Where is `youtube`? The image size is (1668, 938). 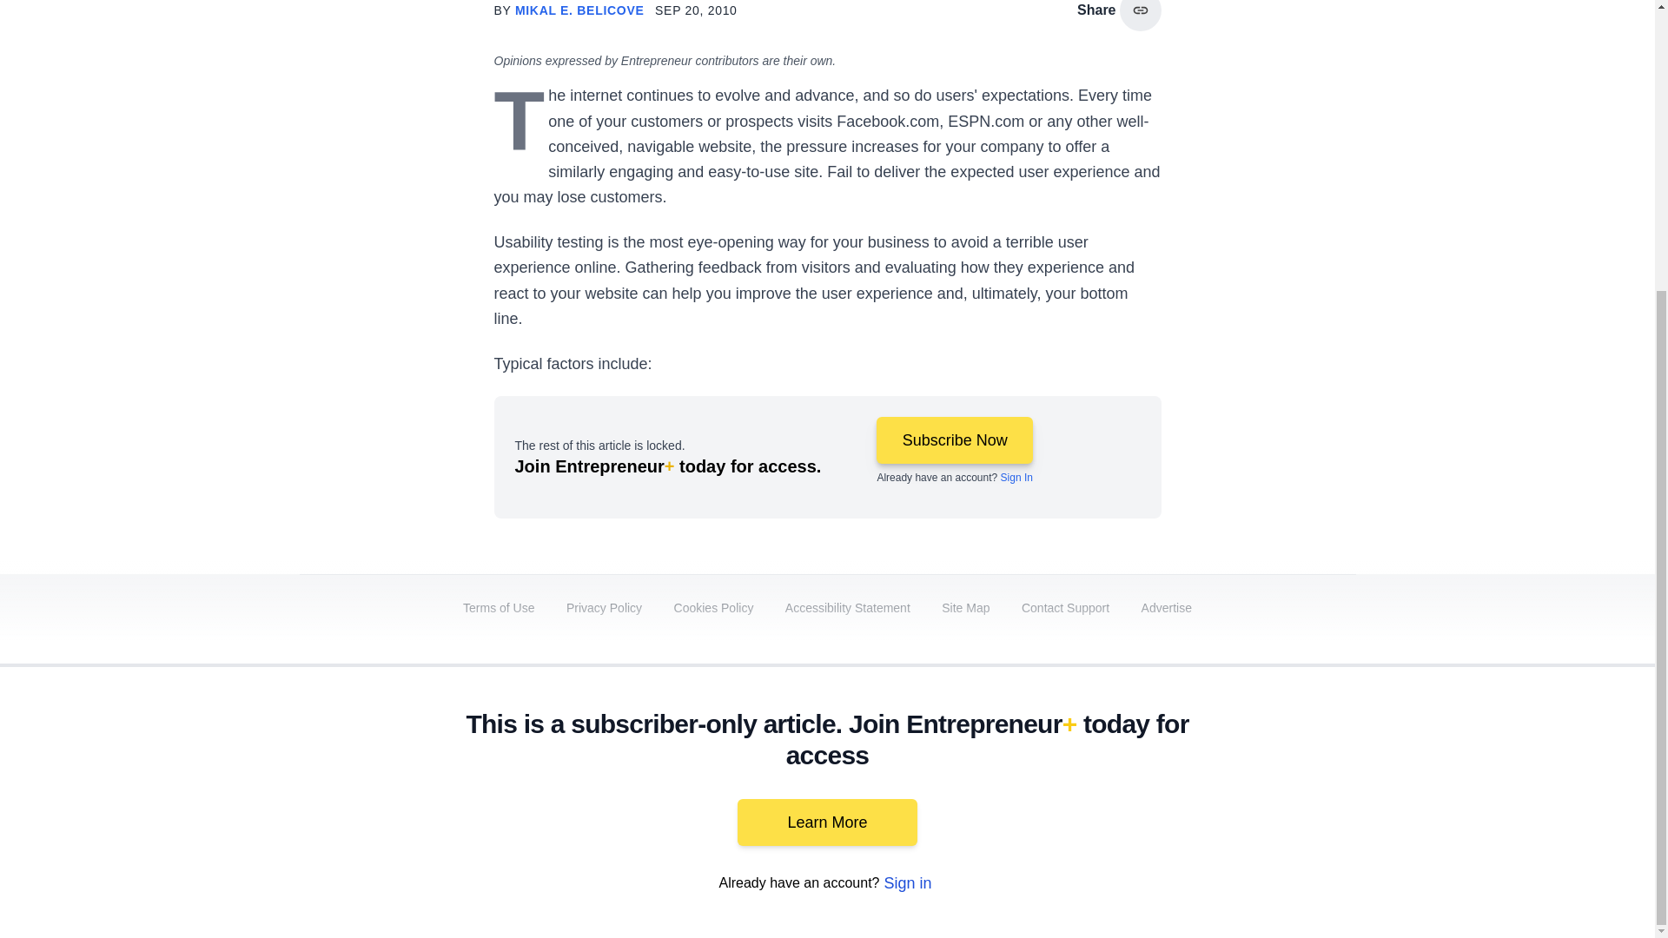
youtube is located at coordinates (1140, 792).